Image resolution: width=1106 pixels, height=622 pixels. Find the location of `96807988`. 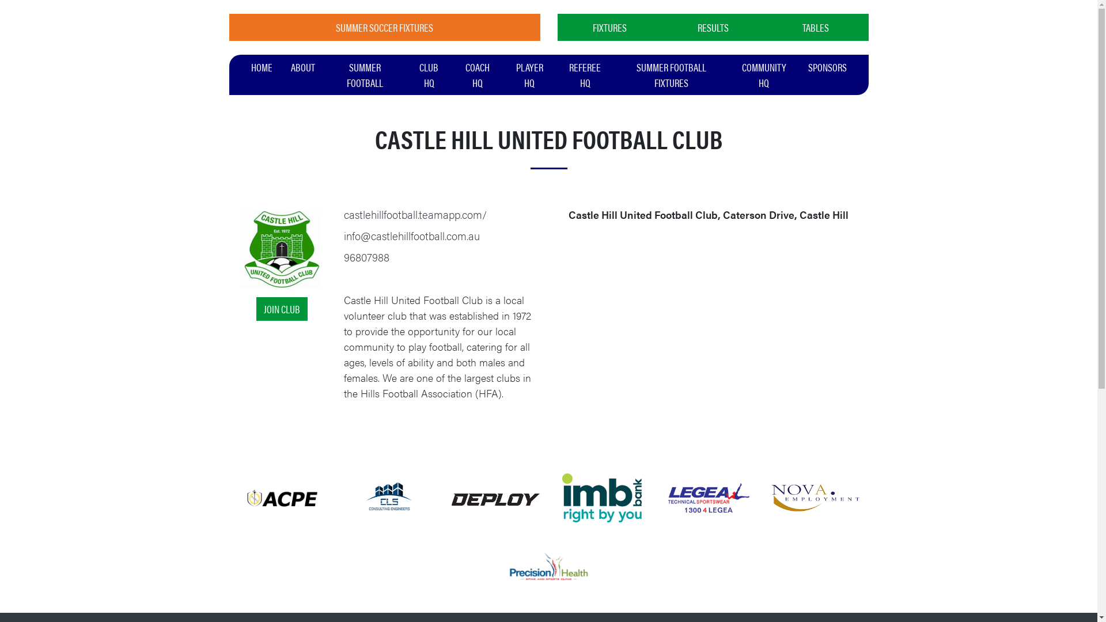

96807988 is located at coordinates (366, 257).